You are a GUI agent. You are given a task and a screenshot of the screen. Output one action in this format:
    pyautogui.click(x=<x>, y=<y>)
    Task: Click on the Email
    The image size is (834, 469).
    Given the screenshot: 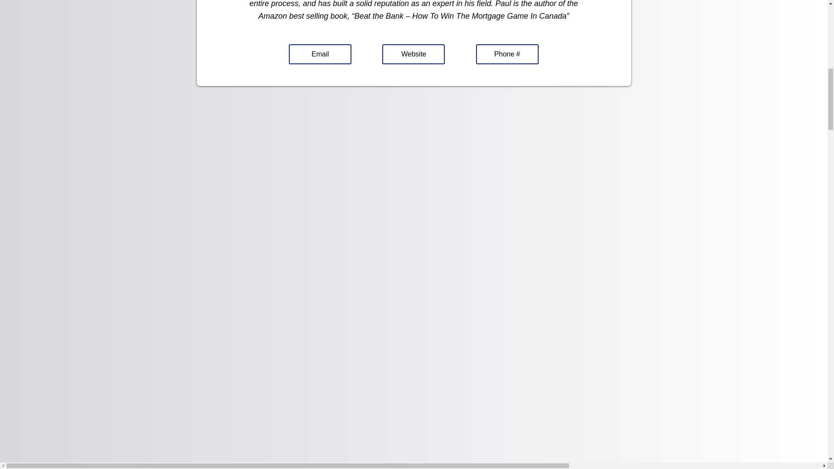 What is the action you would take?
    pyautogui.click(x=320, y=54)
    